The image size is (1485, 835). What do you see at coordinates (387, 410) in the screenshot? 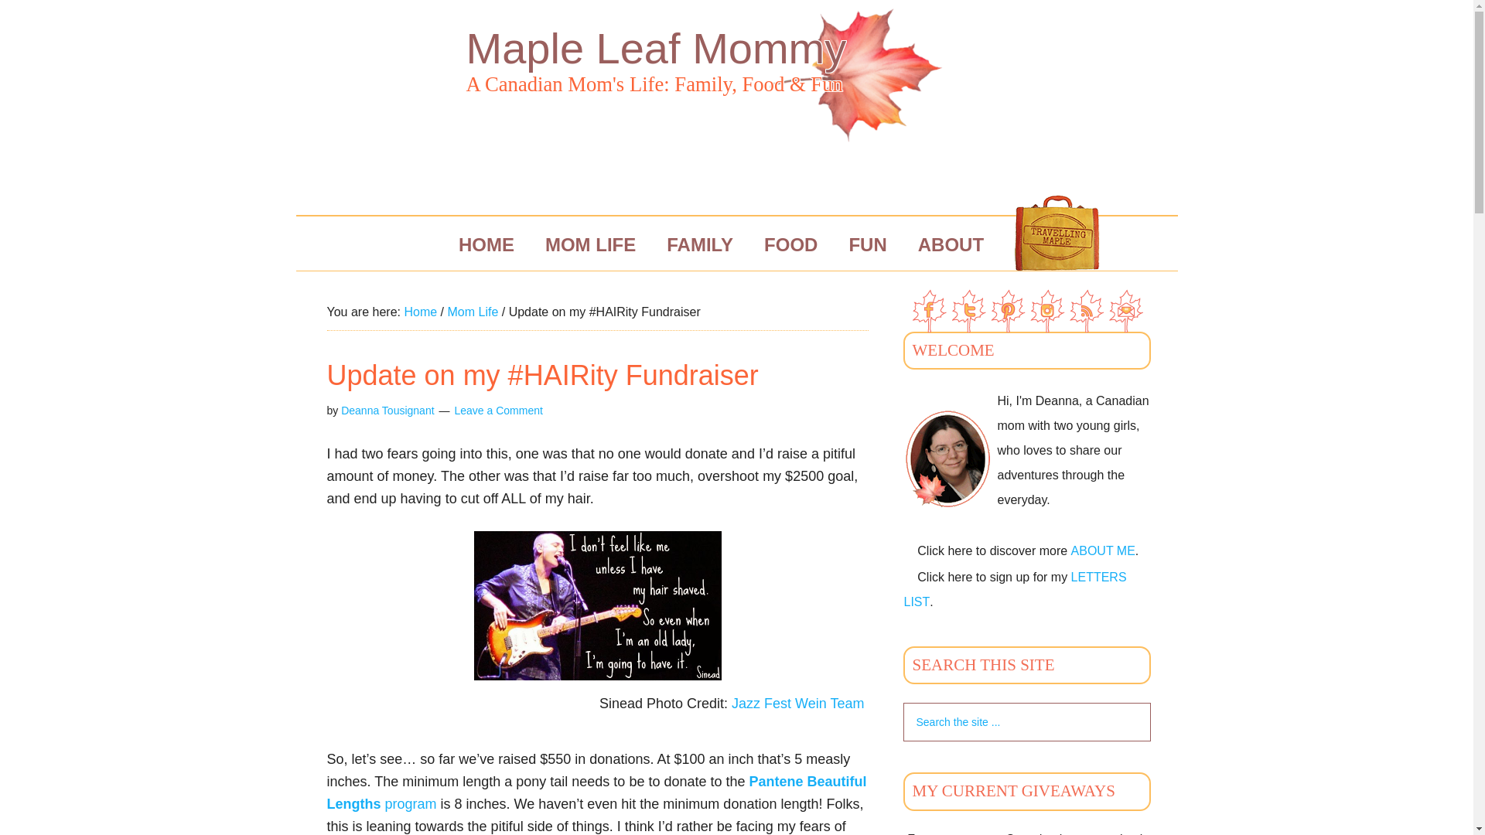
I see `Deanna Tousignant` at bounding box center [387, 410].